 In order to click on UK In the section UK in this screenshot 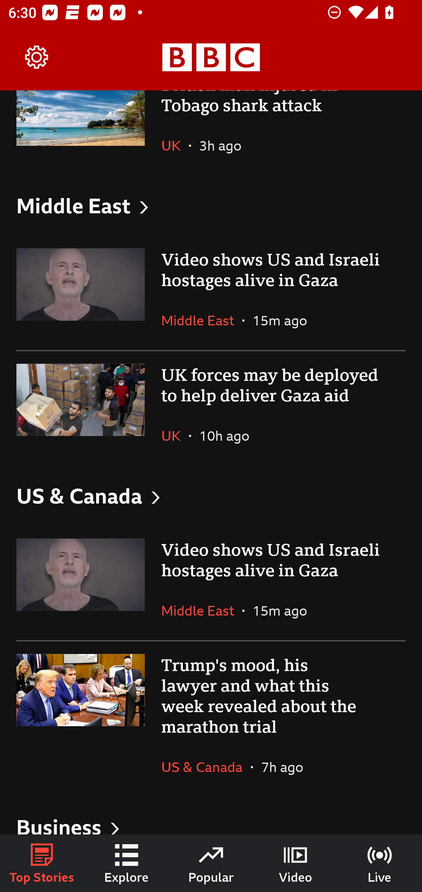, I will do `click(175, 435)`.